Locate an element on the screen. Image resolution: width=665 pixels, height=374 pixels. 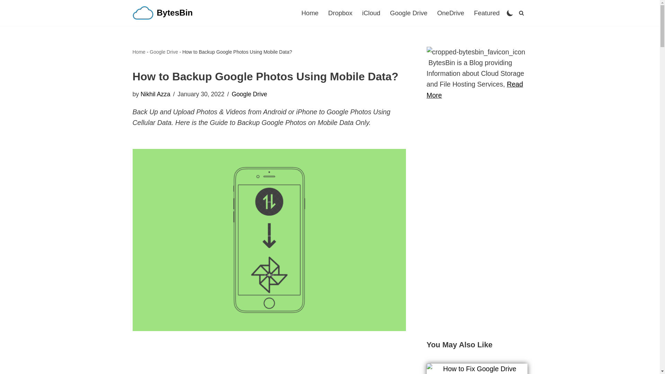
Google Drive is located at coordinates (249, 94).